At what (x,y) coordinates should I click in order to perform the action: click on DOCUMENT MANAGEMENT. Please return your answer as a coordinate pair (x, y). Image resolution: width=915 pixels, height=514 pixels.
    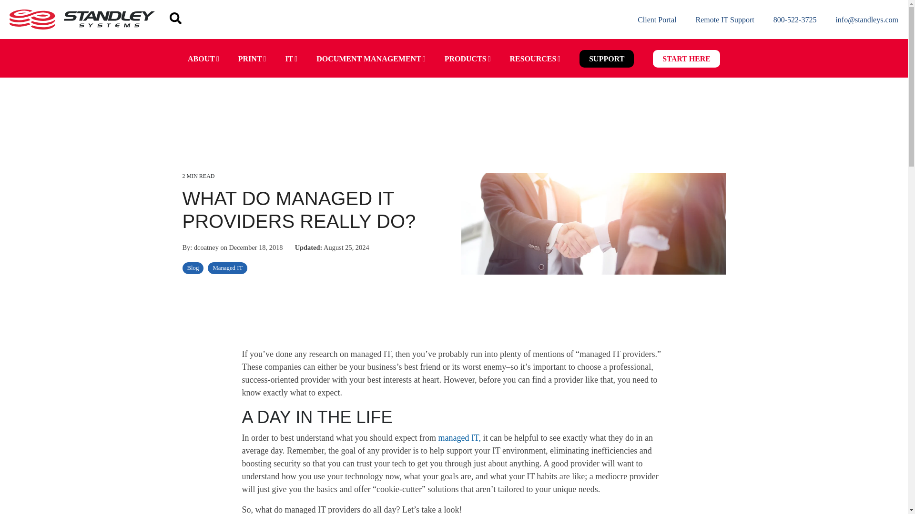
    Looking at the image, I should click on (371, 59).